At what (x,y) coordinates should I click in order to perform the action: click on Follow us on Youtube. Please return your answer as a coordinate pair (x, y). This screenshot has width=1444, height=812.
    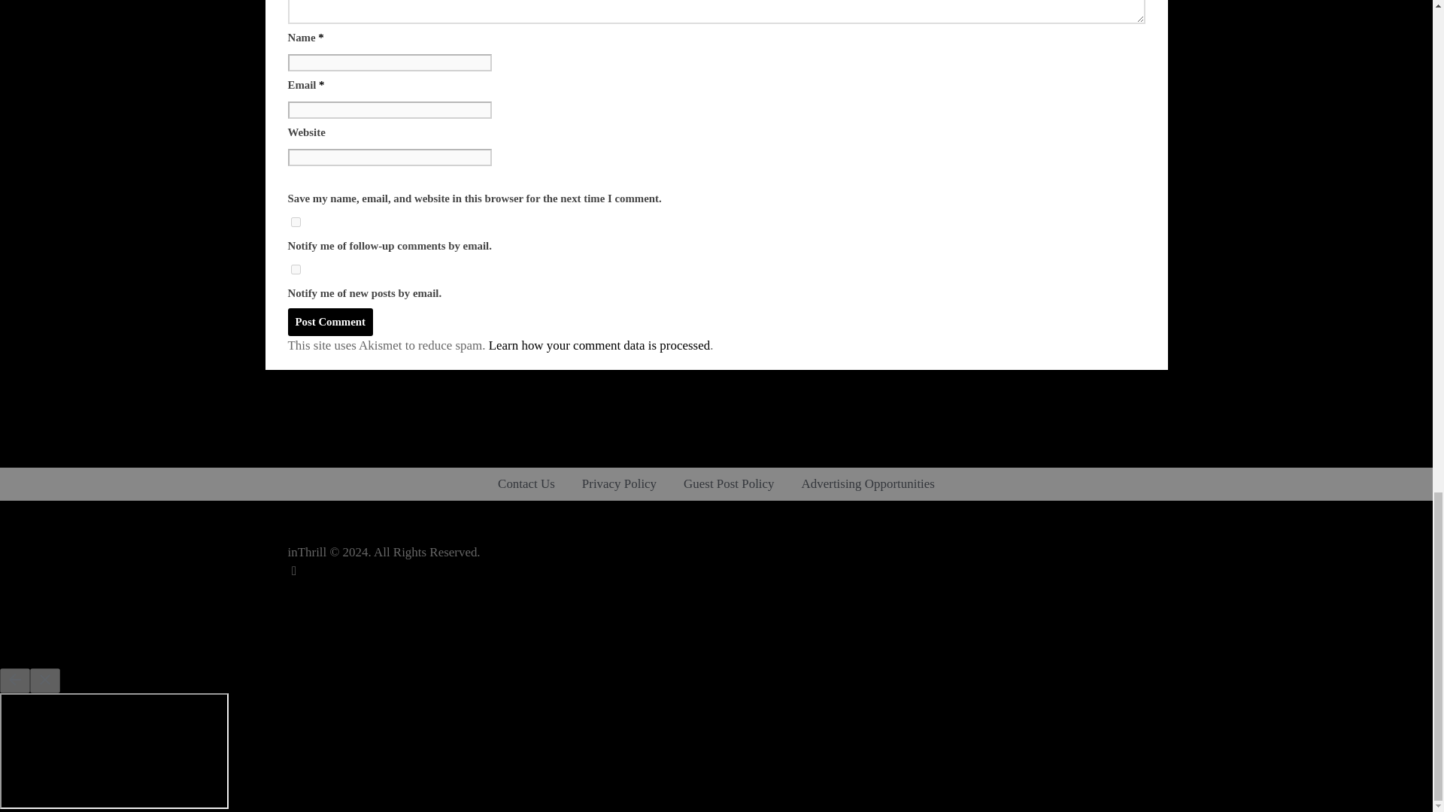
    Looking at the image, I should click on (293, 628).